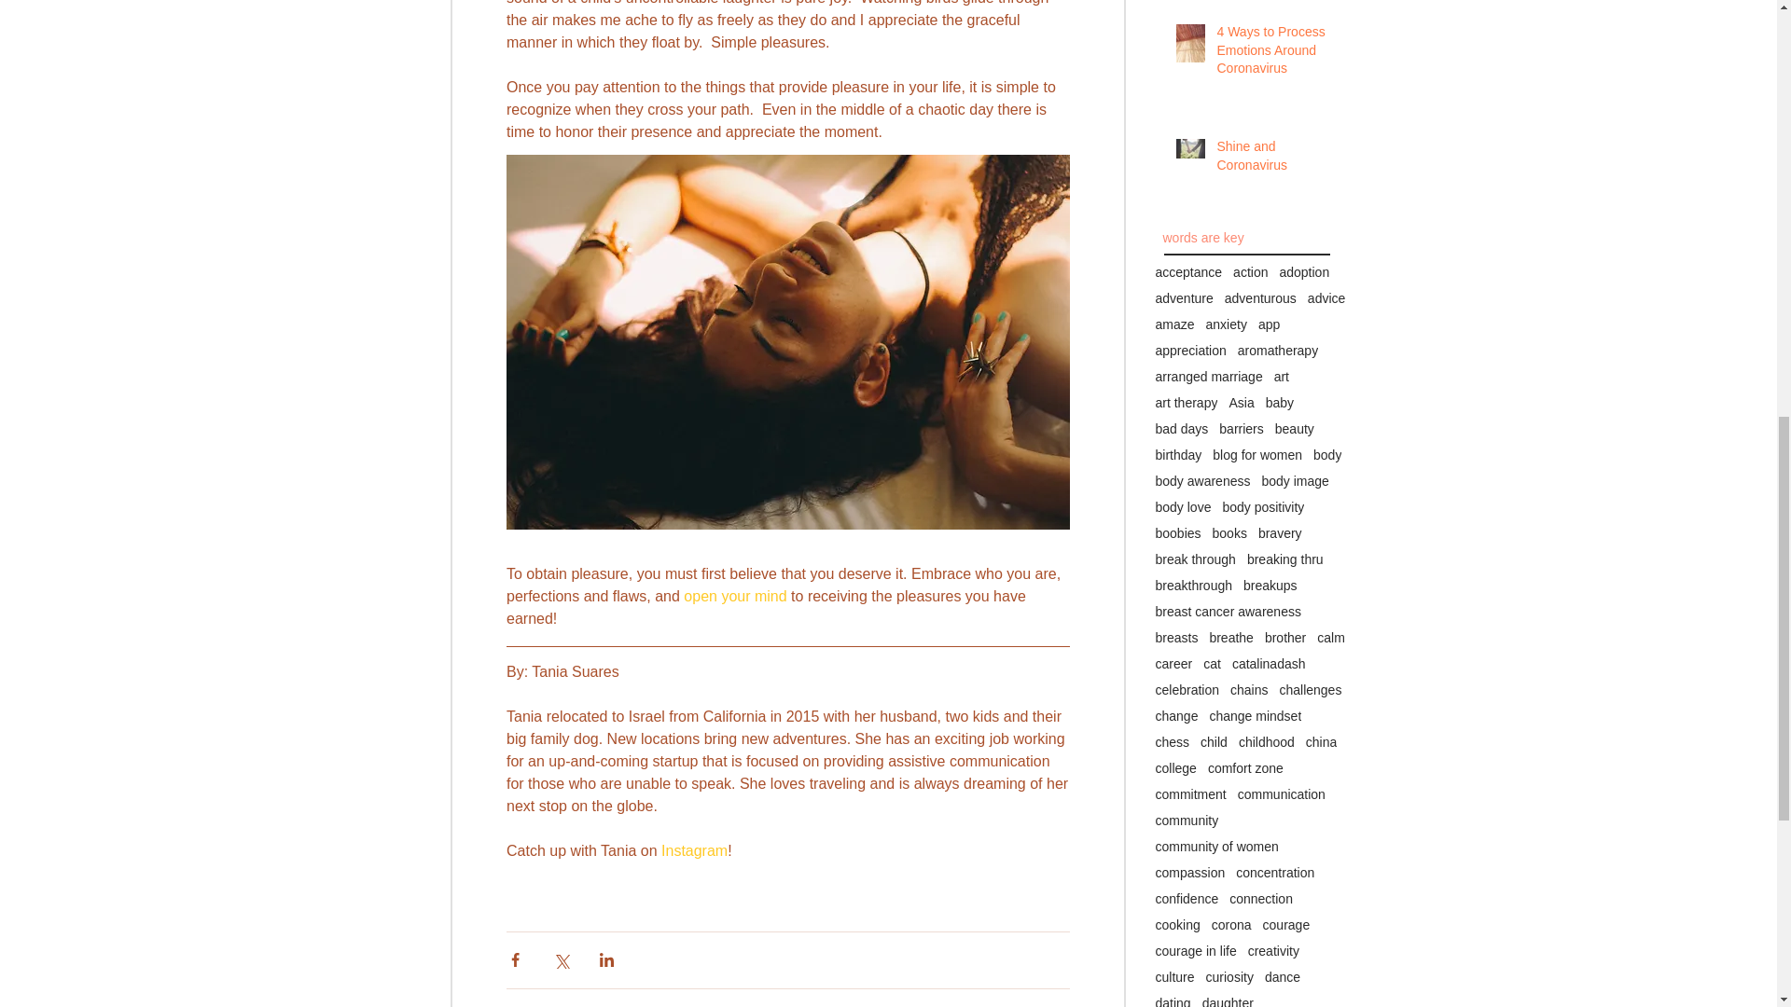  What do you see at coordinates (694, 850) in the screenshot?
I see `Instagram` at bounding box center [694, 850].